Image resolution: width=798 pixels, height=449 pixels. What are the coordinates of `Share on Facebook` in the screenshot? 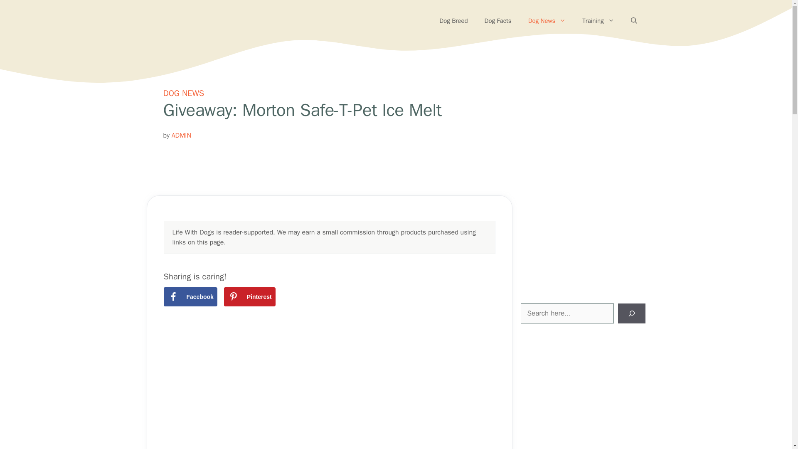 It's located at (190, 297).